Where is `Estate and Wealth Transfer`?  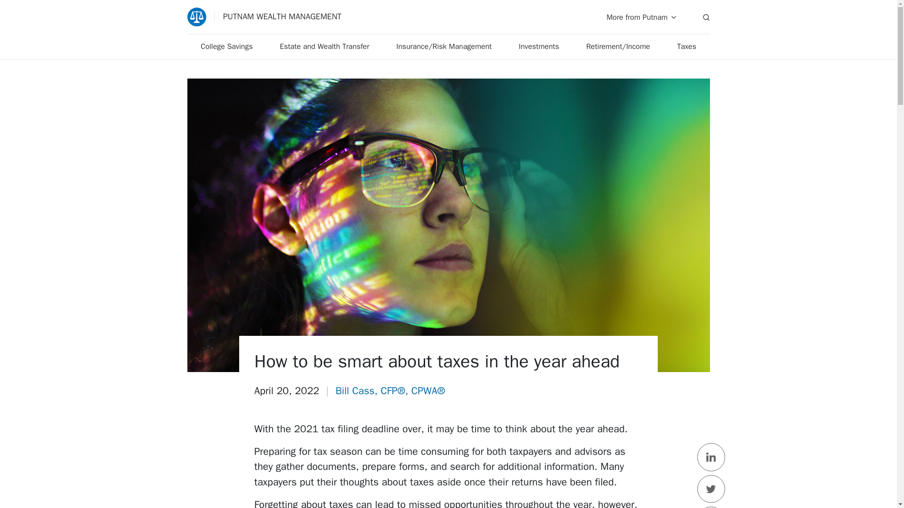 Estate and Wealth Transfer is located at coordinates (324, 47).